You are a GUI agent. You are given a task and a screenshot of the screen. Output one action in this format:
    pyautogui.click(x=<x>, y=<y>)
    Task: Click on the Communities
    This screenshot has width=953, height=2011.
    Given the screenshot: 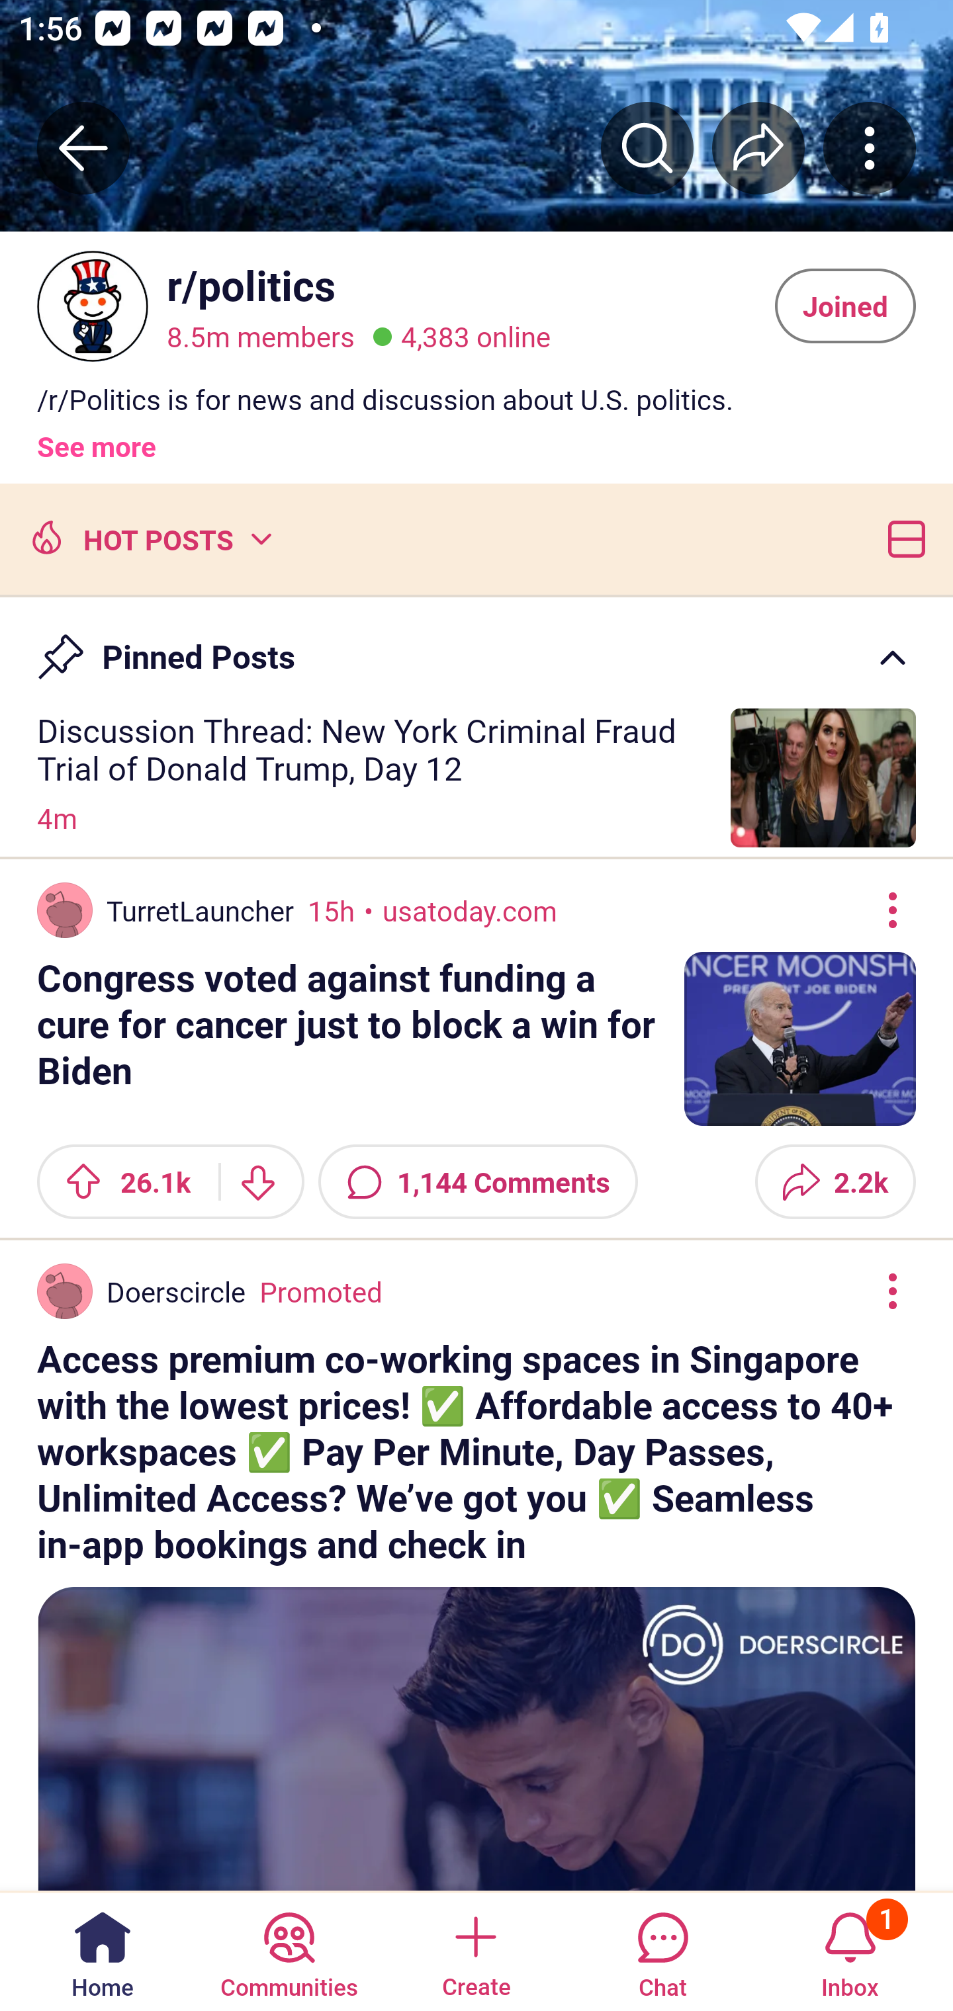 What is the action you would take?
    pyautogui.click(x=289, y=1950)
    